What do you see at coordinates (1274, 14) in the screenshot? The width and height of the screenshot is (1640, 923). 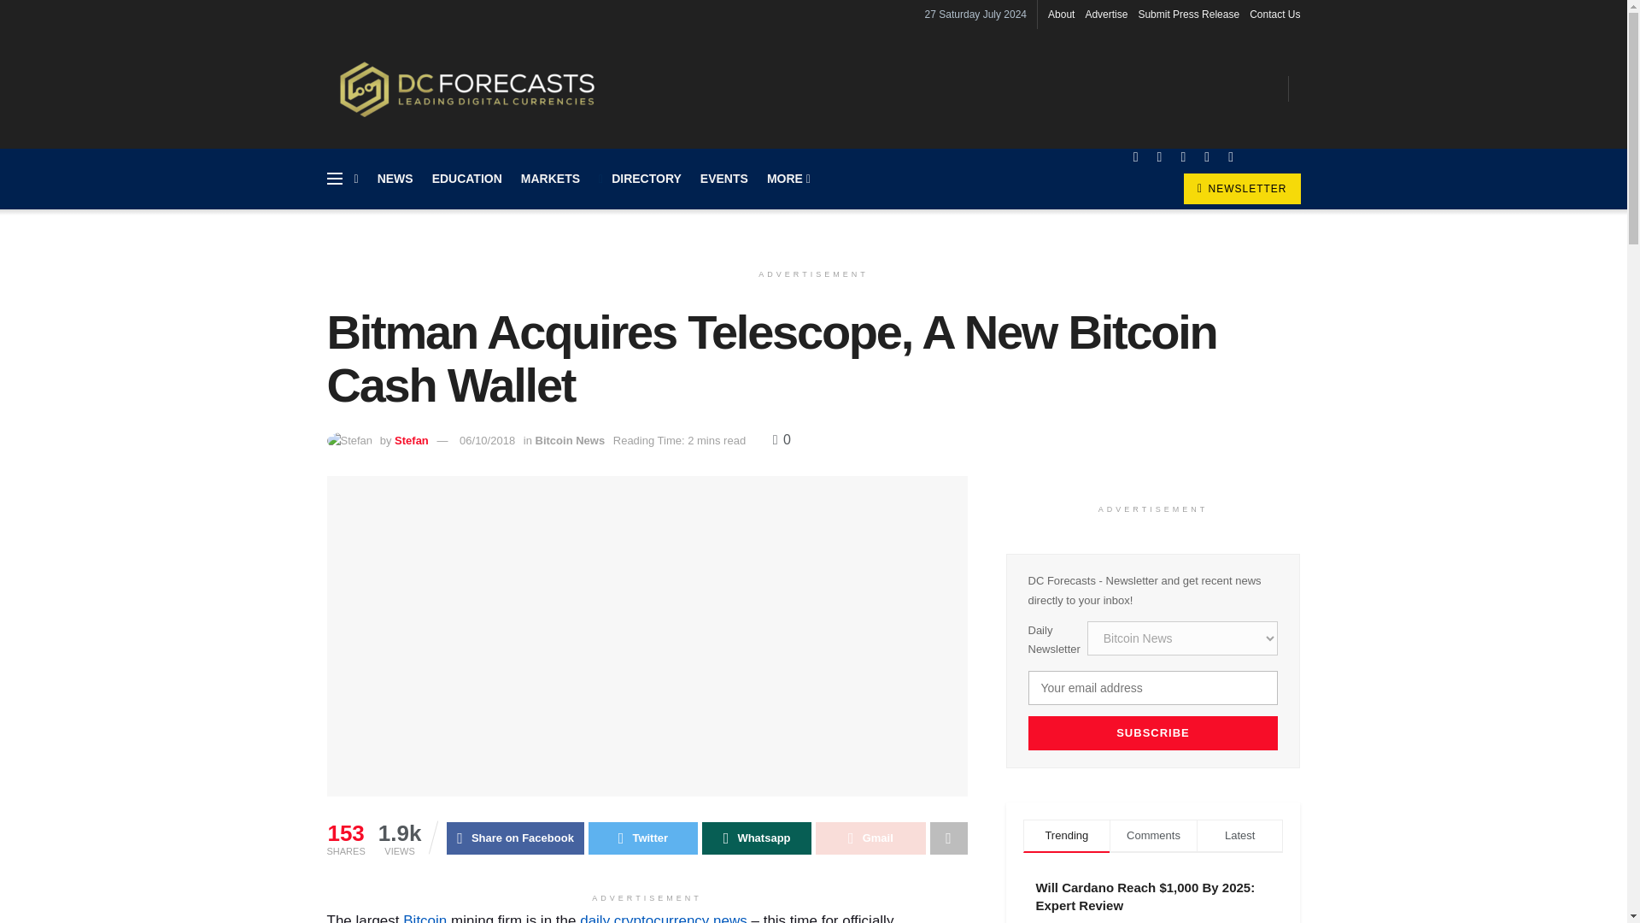 I see `Contact Us` at bounding box center [1274, 14].